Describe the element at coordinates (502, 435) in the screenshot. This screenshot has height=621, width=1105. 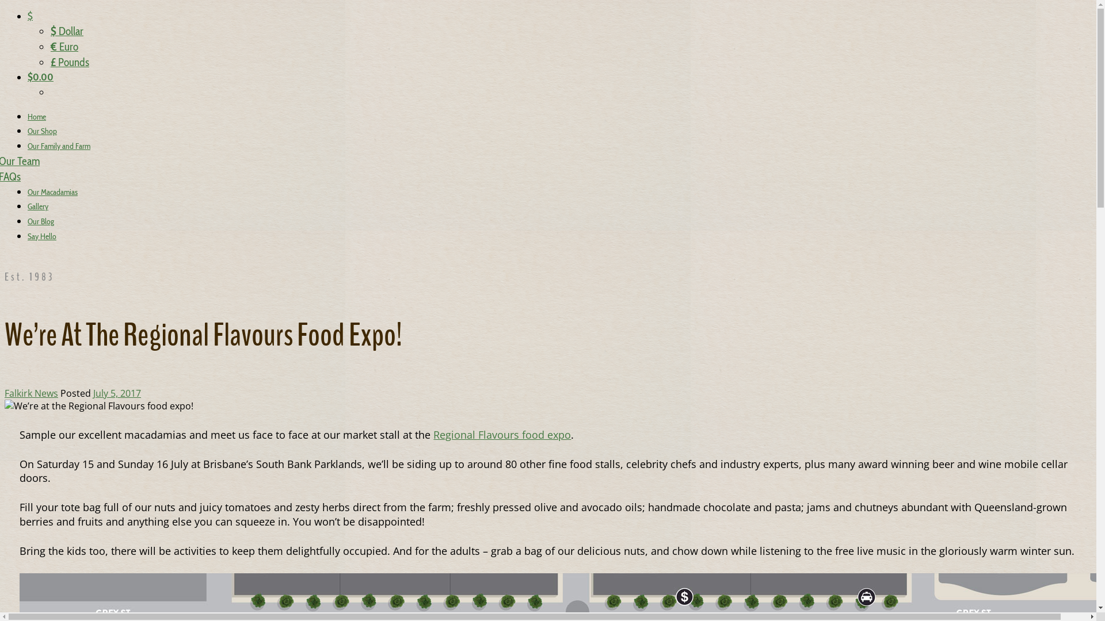
I see `Regional Flavours food expo` at that location.